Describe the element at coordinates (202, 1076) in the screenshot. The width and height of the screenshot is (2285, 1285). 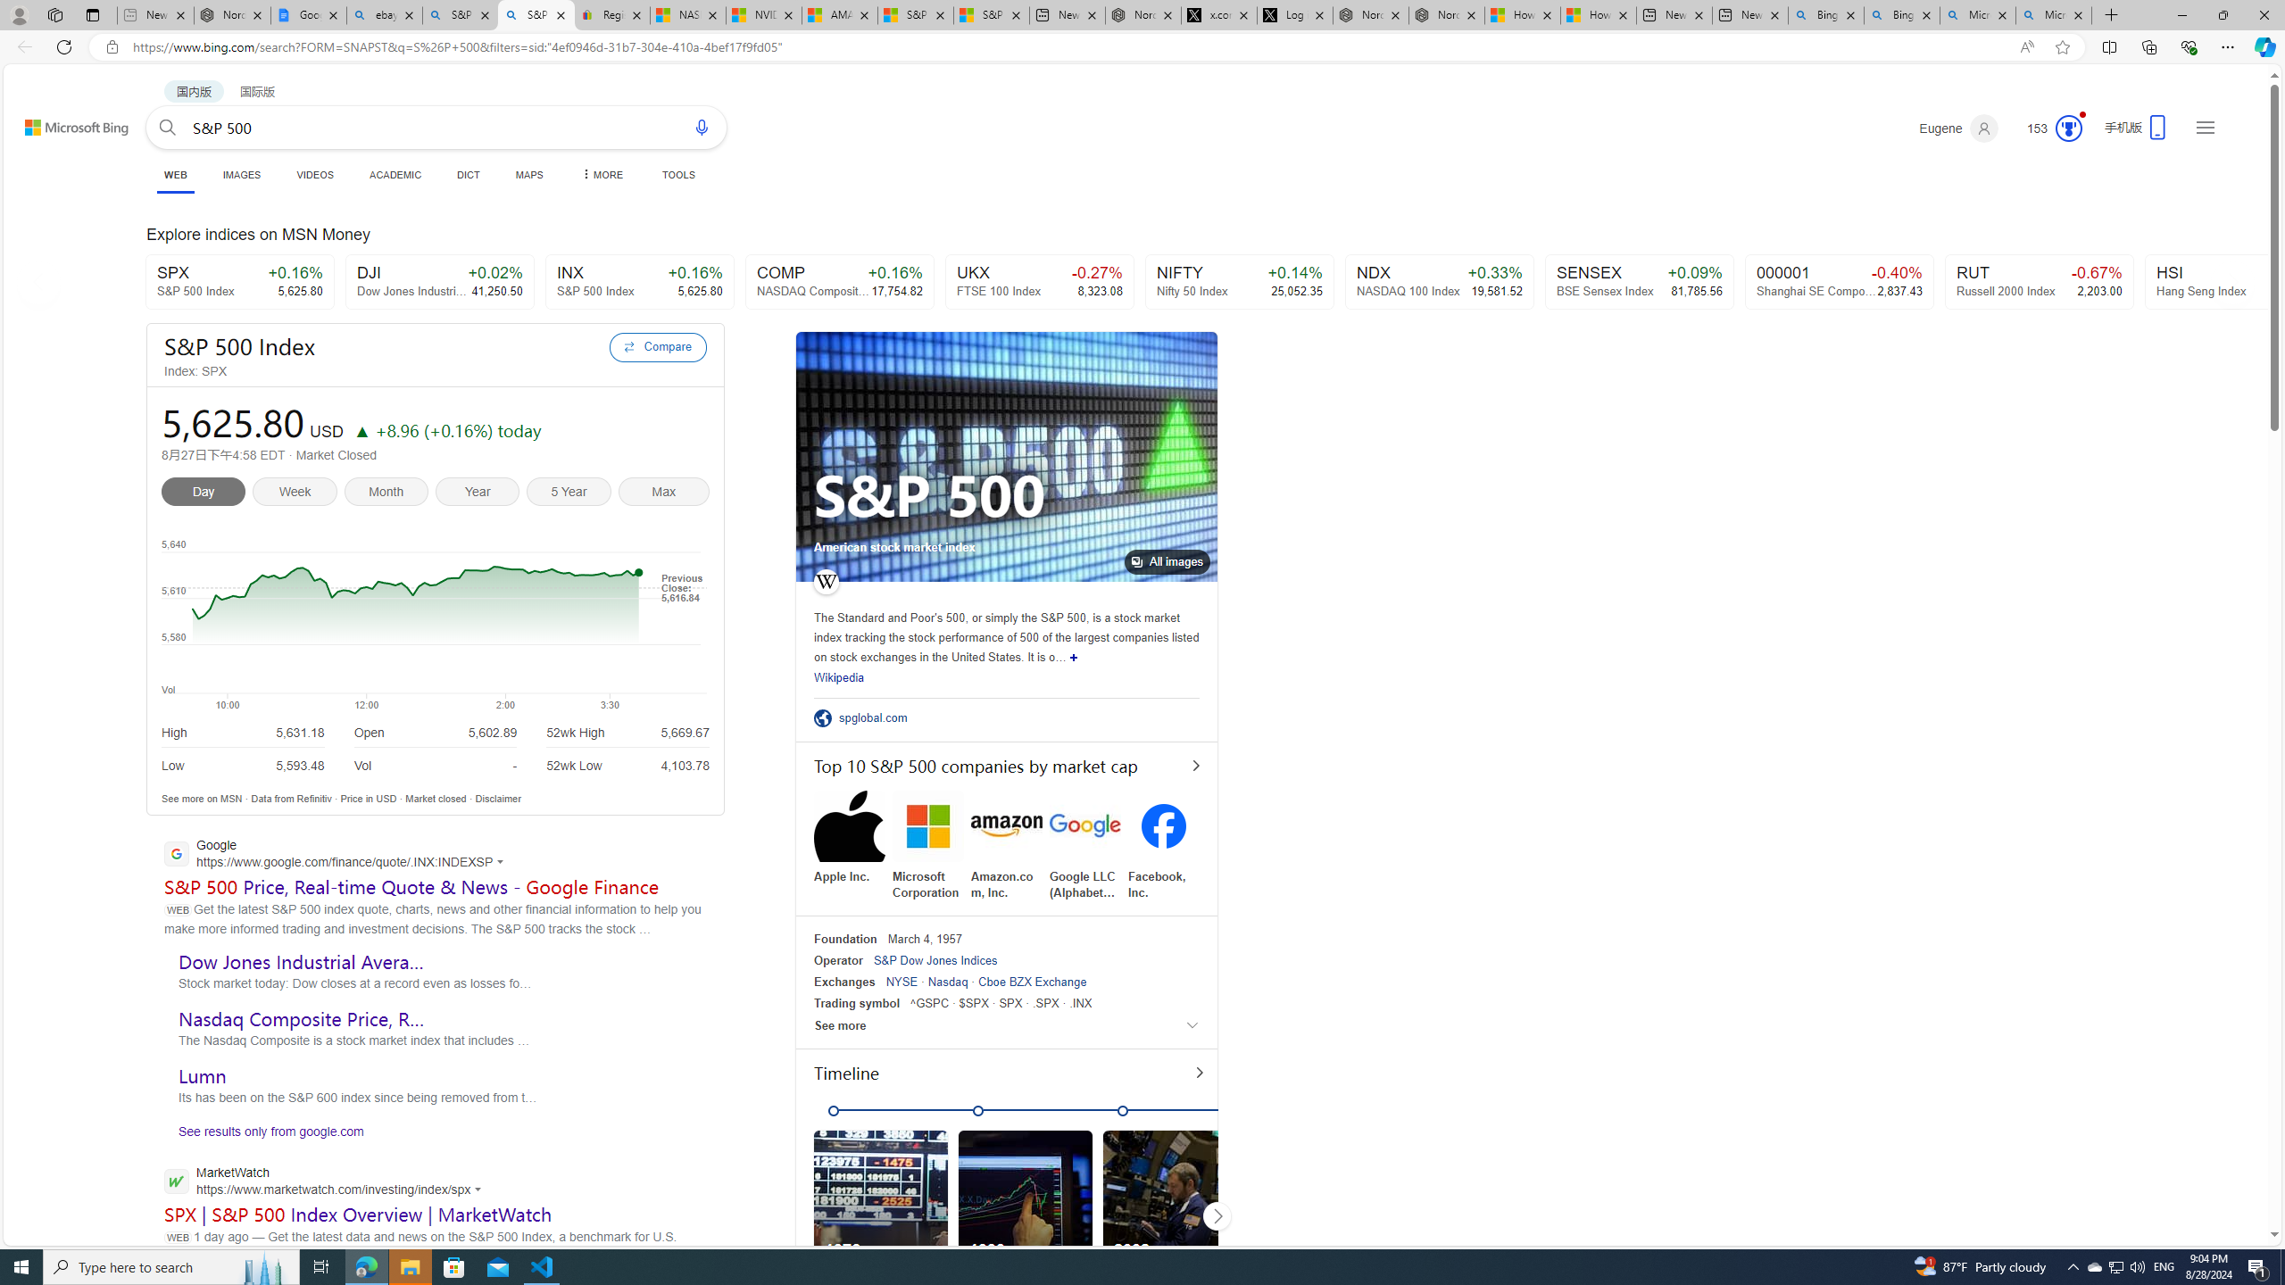
I see `Lumn` at that location.